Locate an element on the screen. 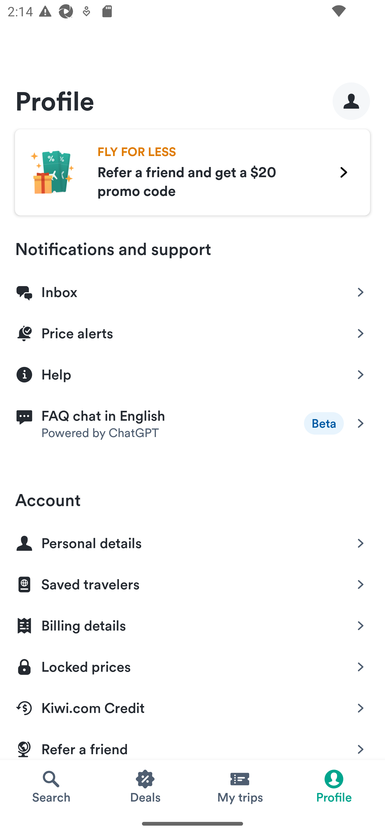  Beta FAQ chat in English Powered by ChatGPT is located at coordinates (192, 423).